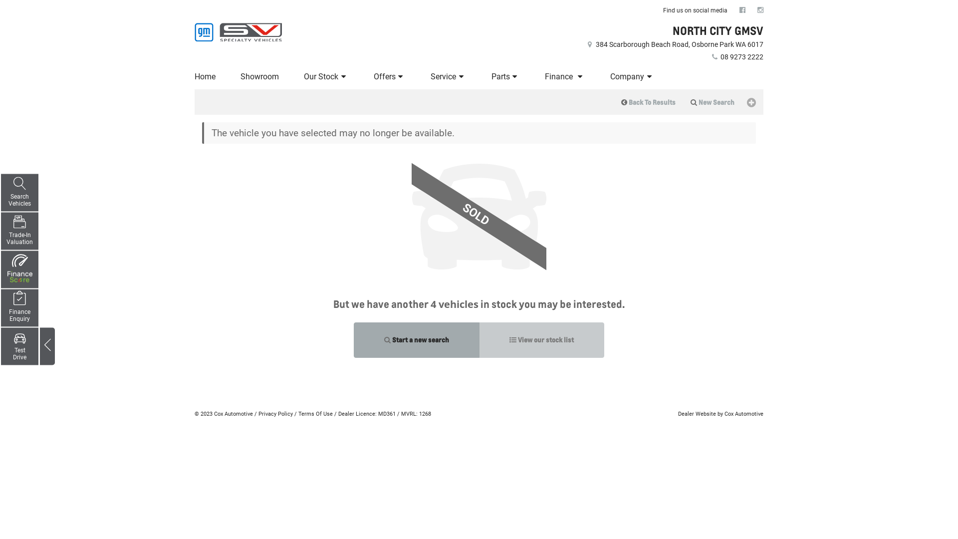  Describe the element at coordinates (20, 193) in the screenshot. I see `Search
Vehicles` at that location.